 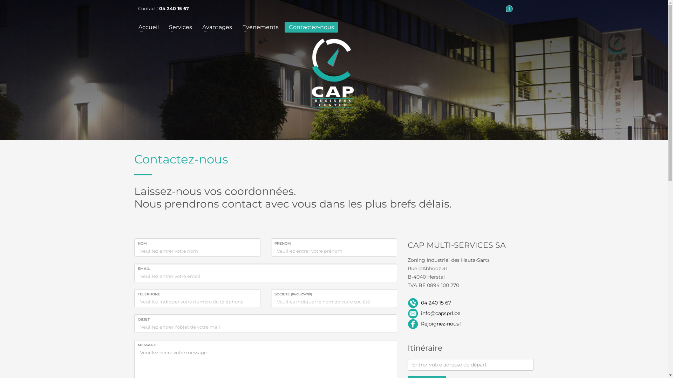 What do you see at coordinates (441, 323) in the screenshot?
I see `Rejoignez-nous !` at bounding box center [441, 323].